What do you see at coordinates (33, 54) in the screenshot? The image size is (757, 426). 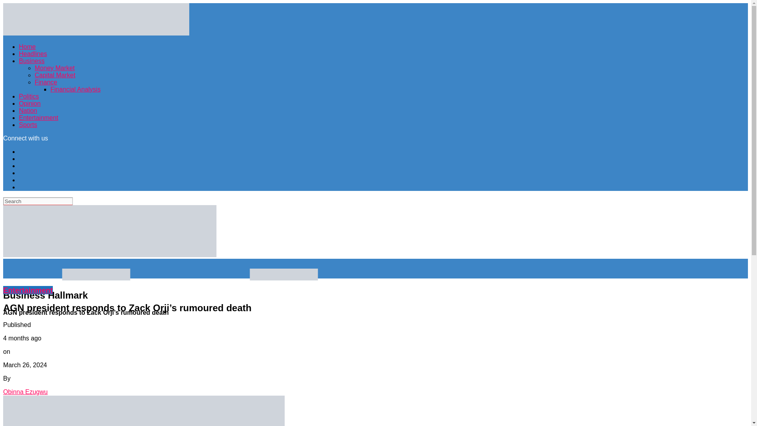 I see `Headlines` at bounding box center [33, 54].